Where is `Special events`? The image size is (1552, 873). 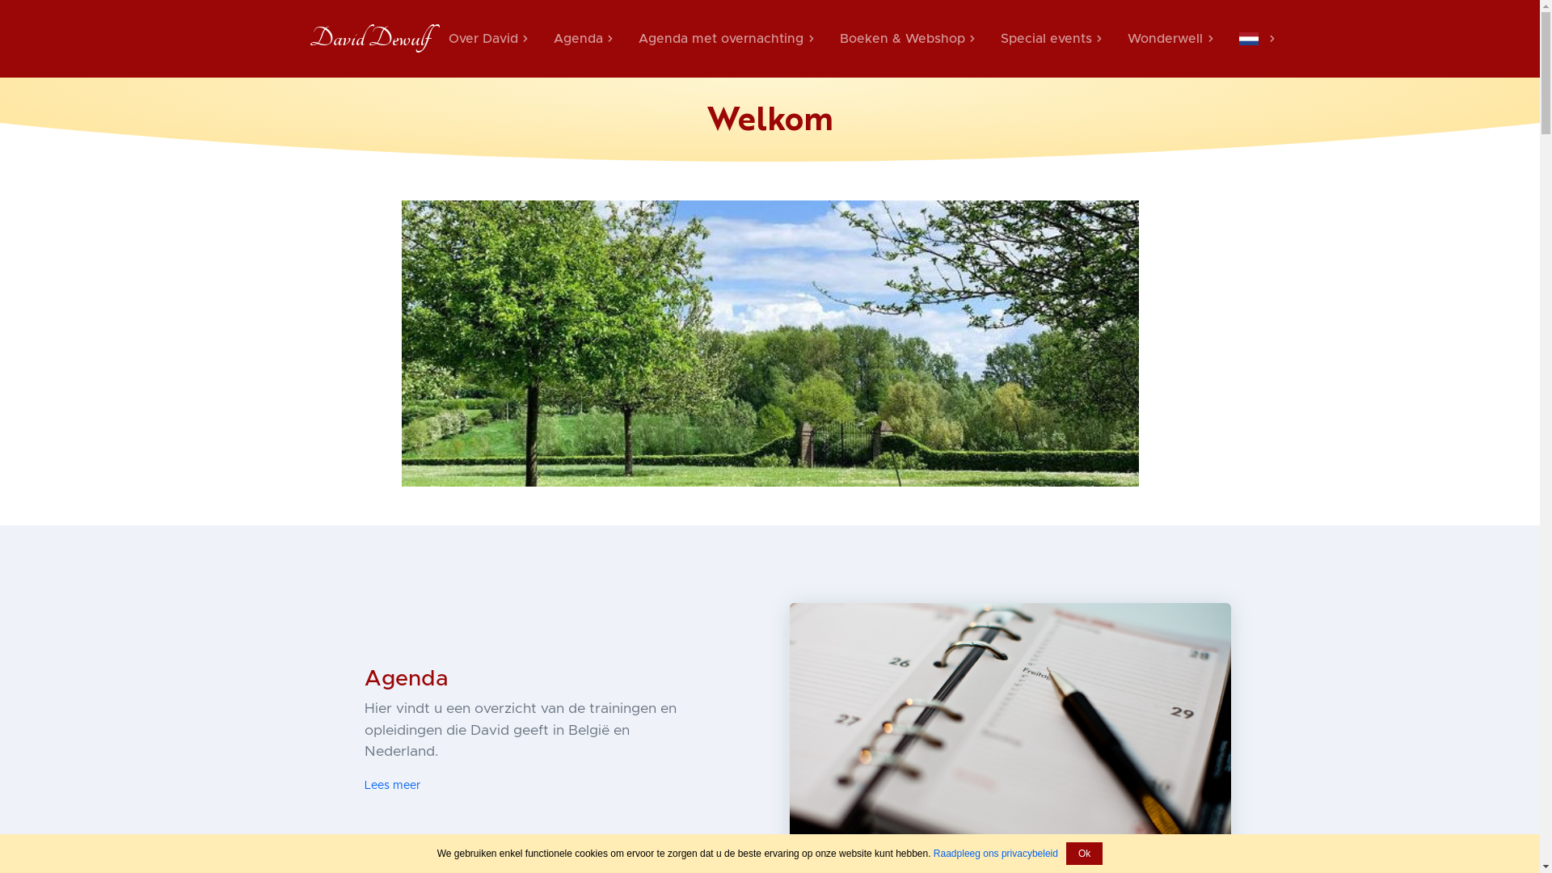 Special events is located at coordinates (1051, 39).